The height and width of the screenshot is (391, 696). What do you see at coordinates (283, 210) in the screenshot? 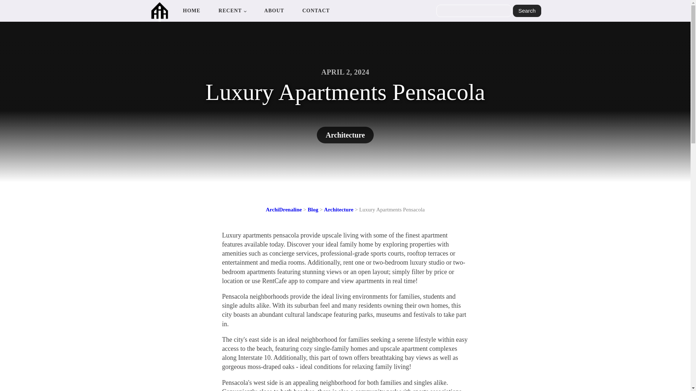
I see `ArchiDrenaline` at bounding box center [283, 210].